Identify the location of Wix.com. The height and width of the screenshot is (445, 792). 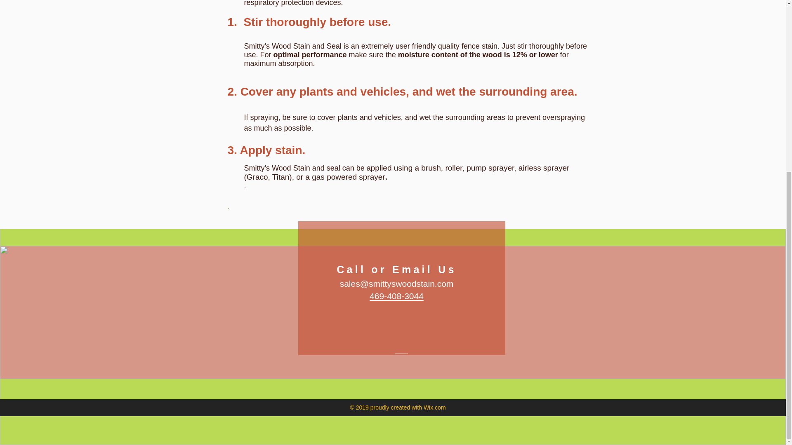
(435, 407).